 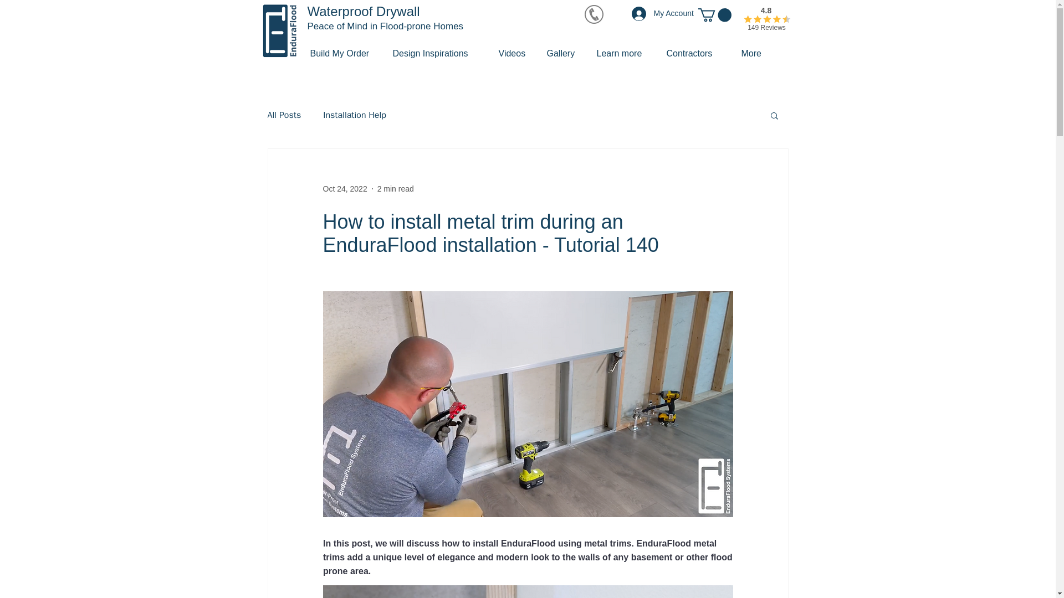 I want to click on Videos, so click(x=514, y=54).